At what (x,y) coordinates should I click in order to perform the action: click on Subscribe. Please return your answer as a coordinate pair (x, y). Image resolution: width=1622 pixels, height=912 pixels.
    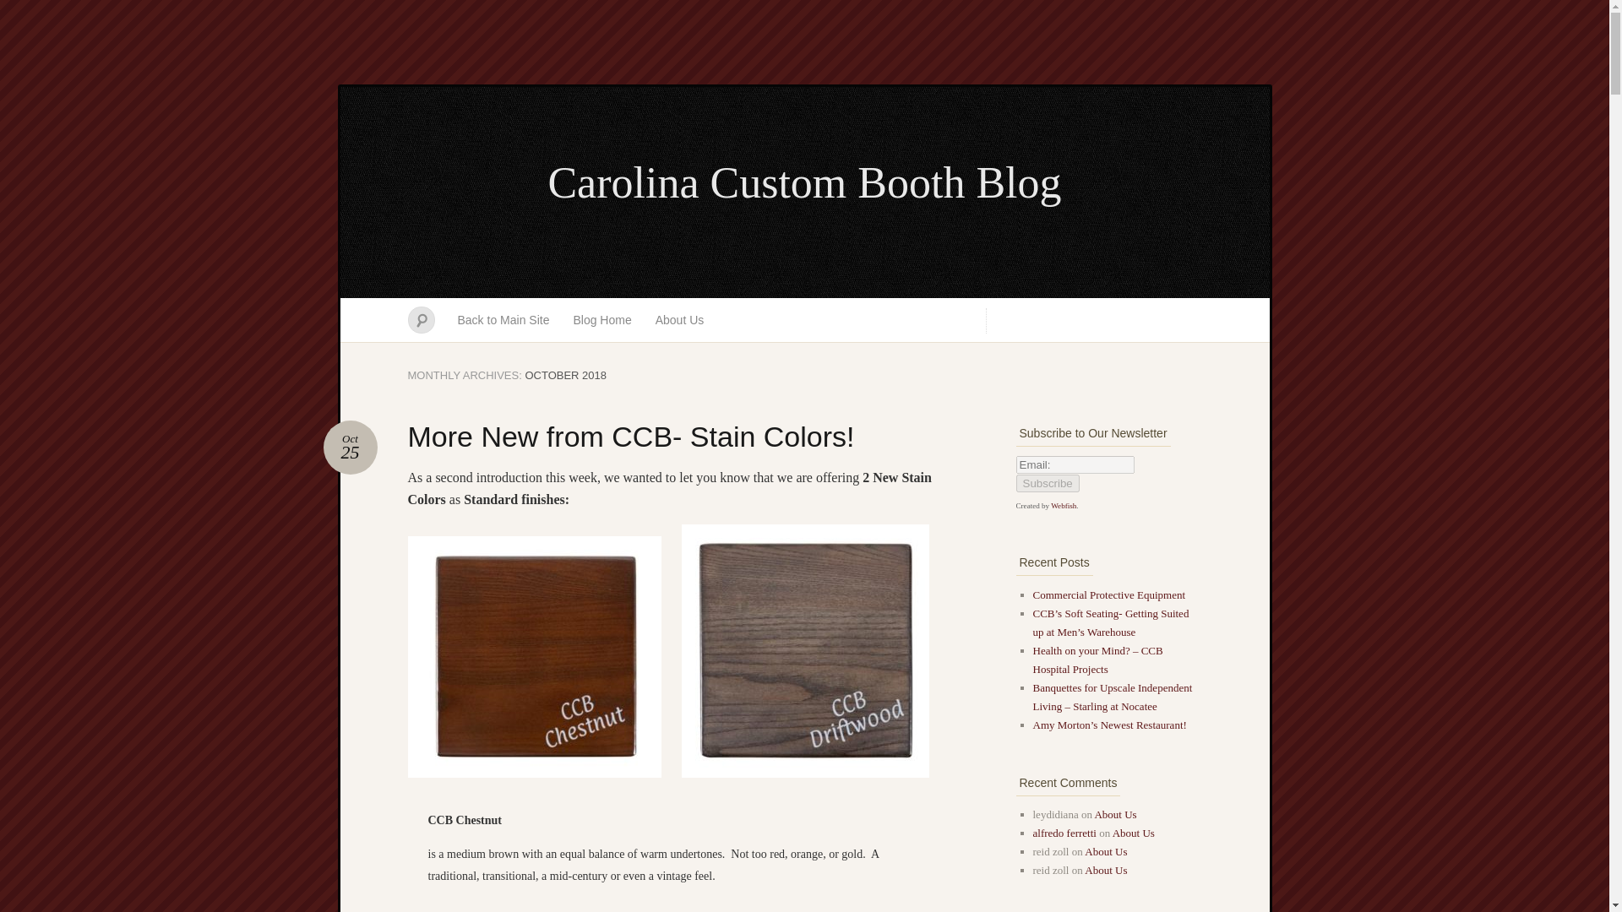
    Looking at the image, I should click on (350, 447).